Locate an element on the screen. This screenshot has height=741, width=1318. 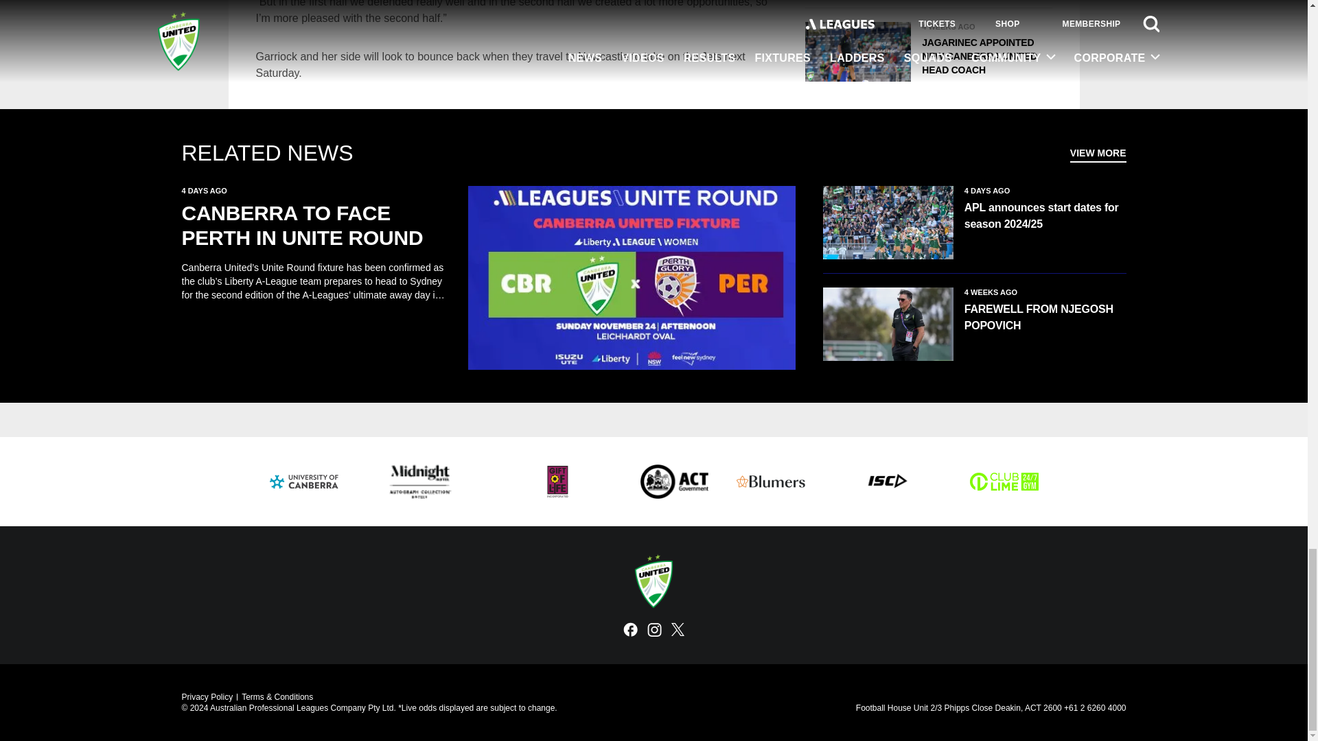
Club Lime is located at coordinates (1004, 482).